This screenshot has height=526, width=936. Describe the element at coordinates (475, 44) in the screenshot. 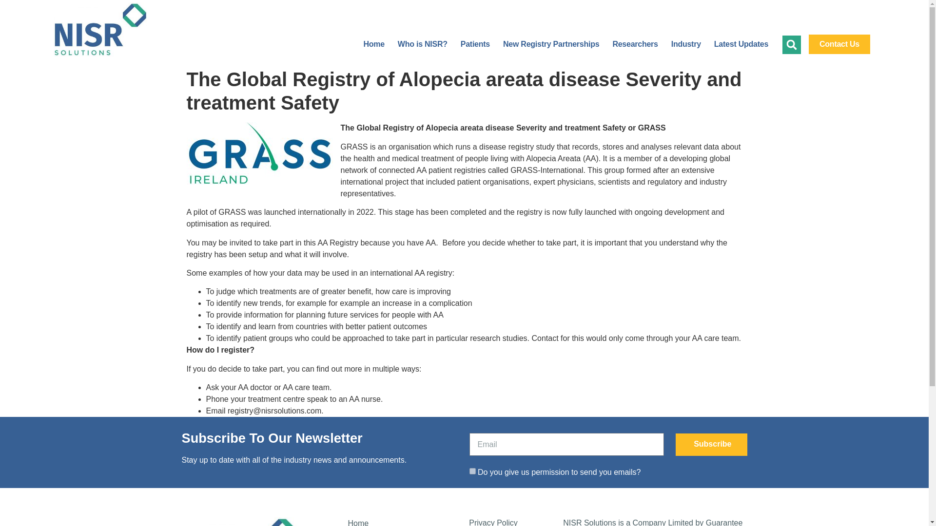

I see `Patients` at that location.